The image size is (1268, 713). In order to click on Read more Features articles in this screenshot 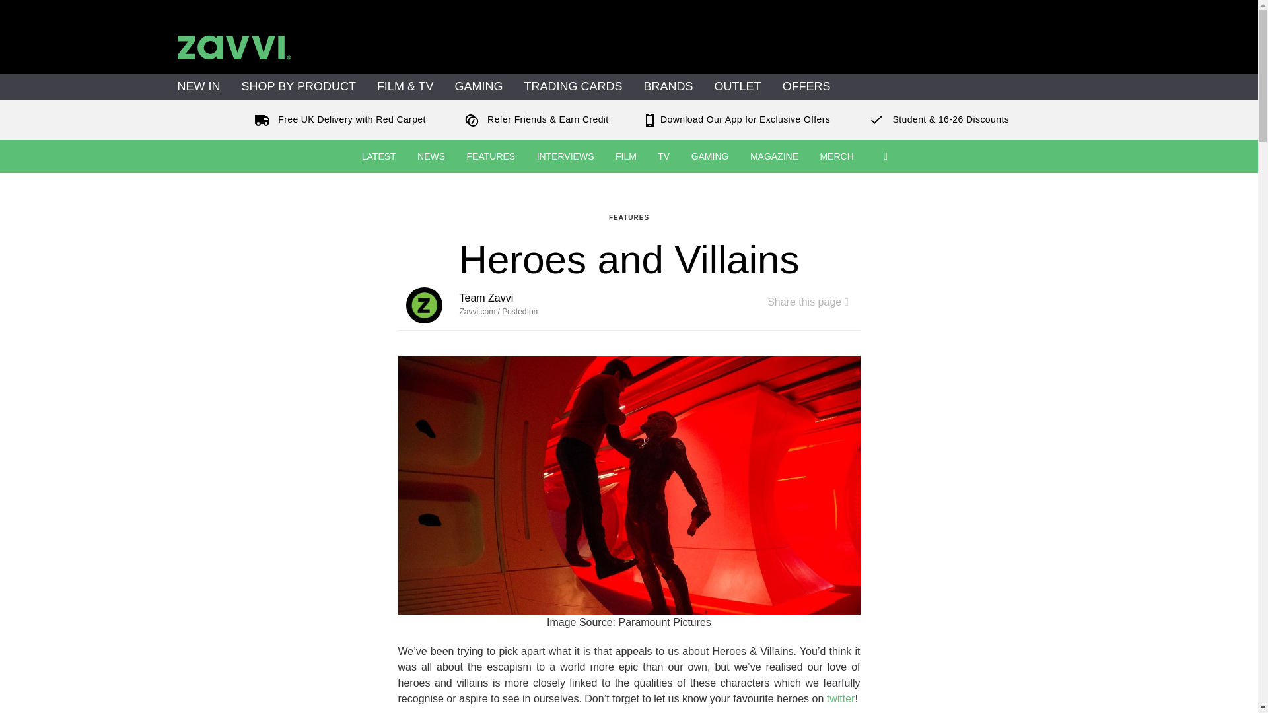, I will do `click(629, 217)`.